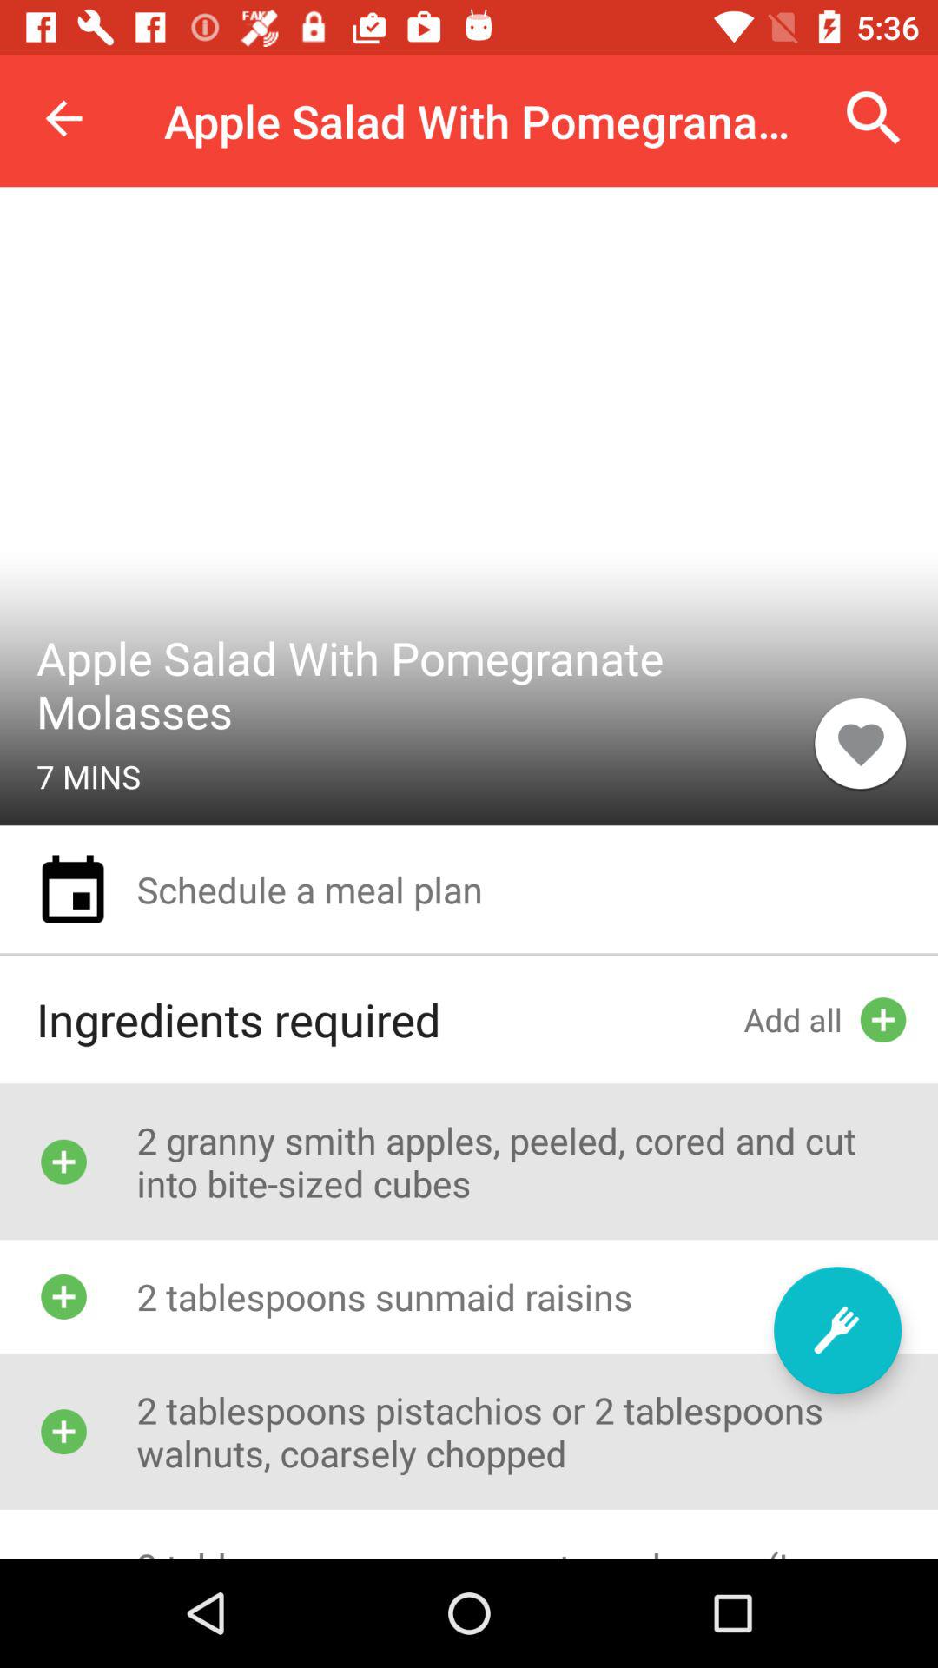 Image resolution: width=938 pixels, height=1668 pixels. I want to click on tap the icon to the right of apple salad with icon, so click(874, 118).